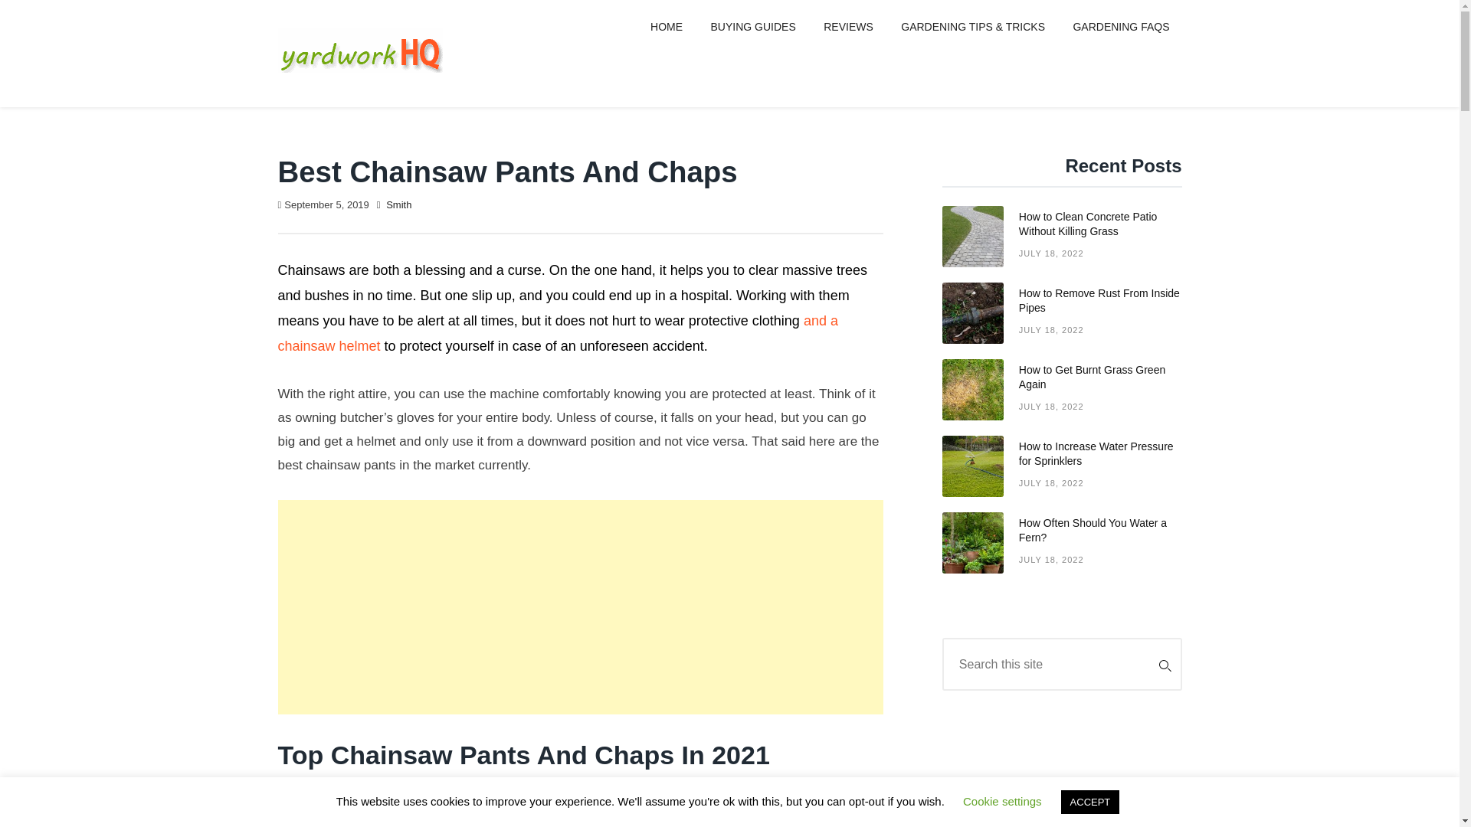 This screenshot has width=1471, height=827. I want to click on Smith, so click(398, 205).